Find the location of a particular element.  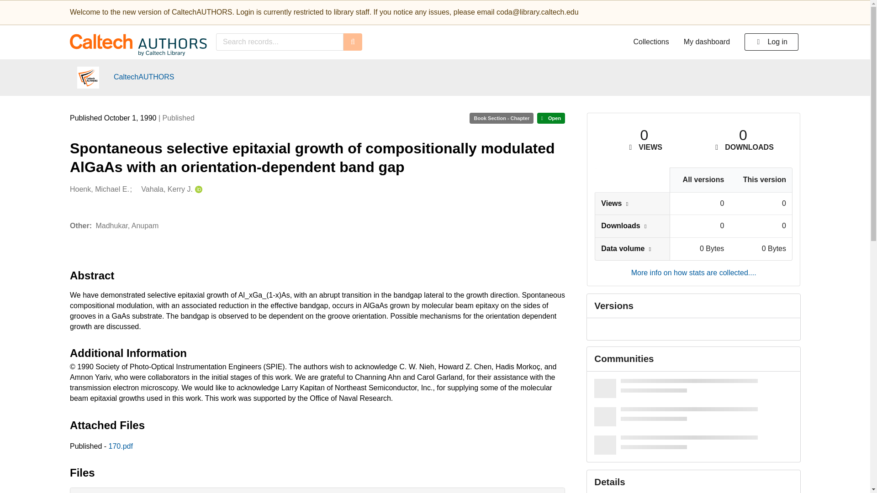

Log in is located at coordinates (771, 42).